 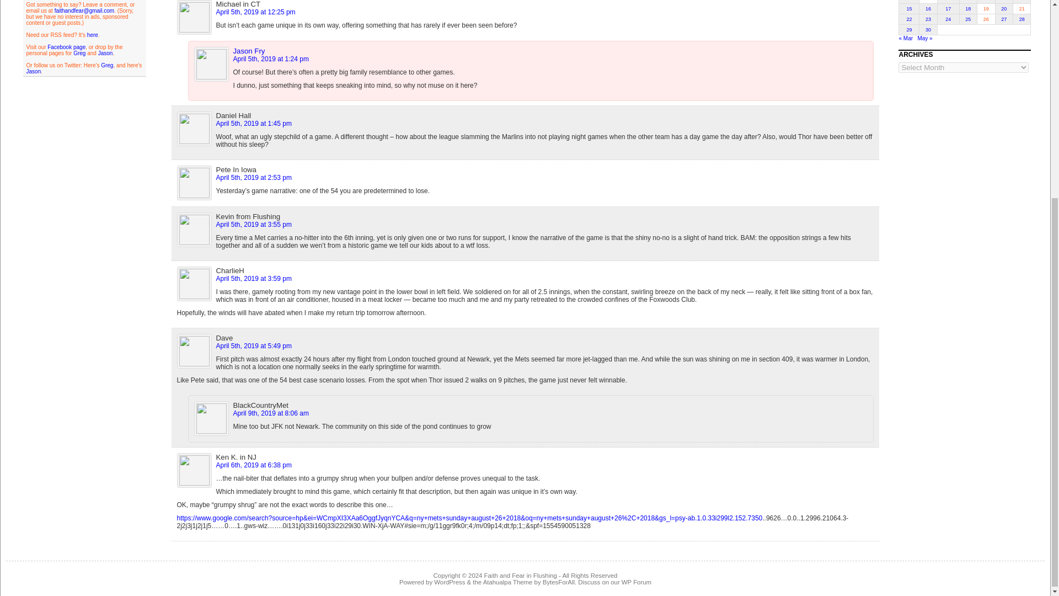 What do you see at coordinates (249, 51) in the screenshot?
I see `Jason Fry` at bounding box center [249, 51].